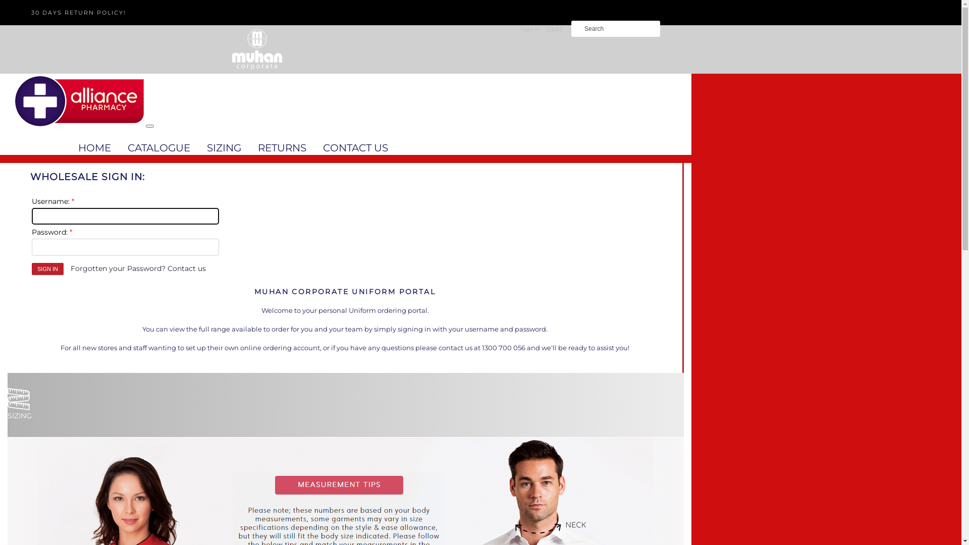 Image resolution: width=969 pixels, height=545 pixels. Describe the element at coordinates (284, 148) in the screenshot. I see `RETURNS` at that location.